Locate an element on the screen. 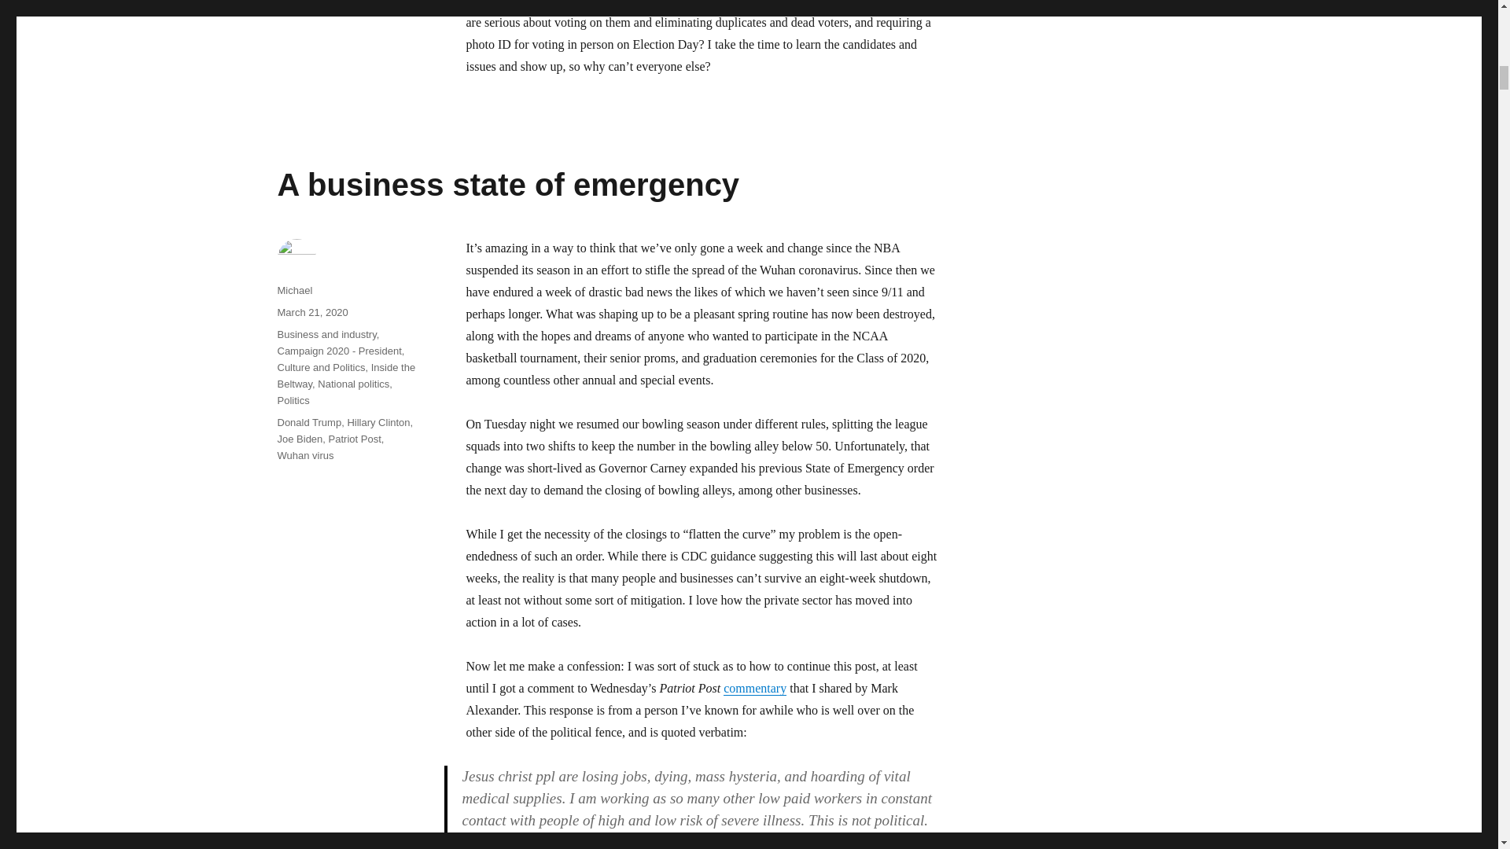  Campaign 2020 - President is located at coordinates (338, 351).